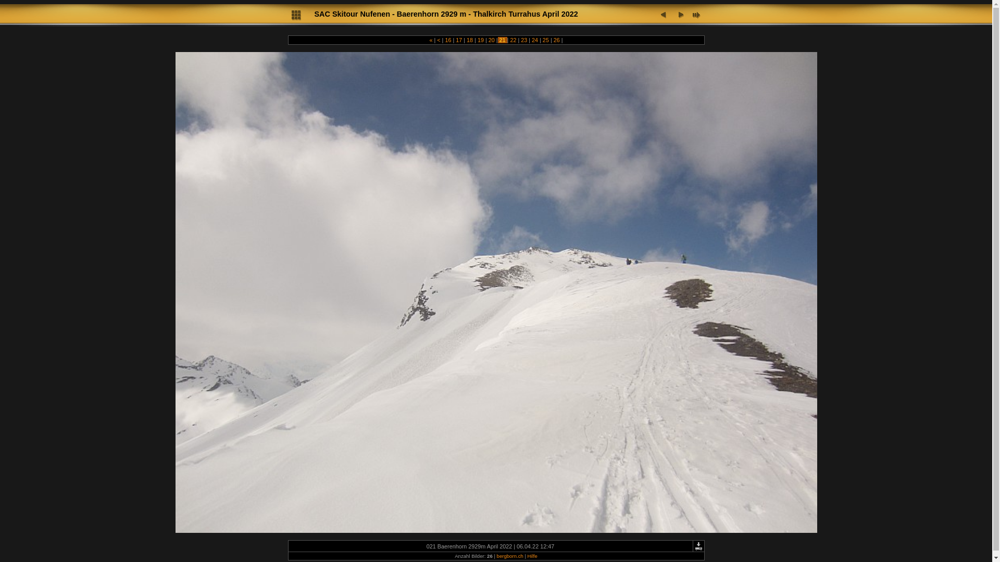 The height and width of the screenshot is (562, 1000). What do you see at coordinates (546, 40) in the screenshot?
I see `25` at bounding box center [546, 40].